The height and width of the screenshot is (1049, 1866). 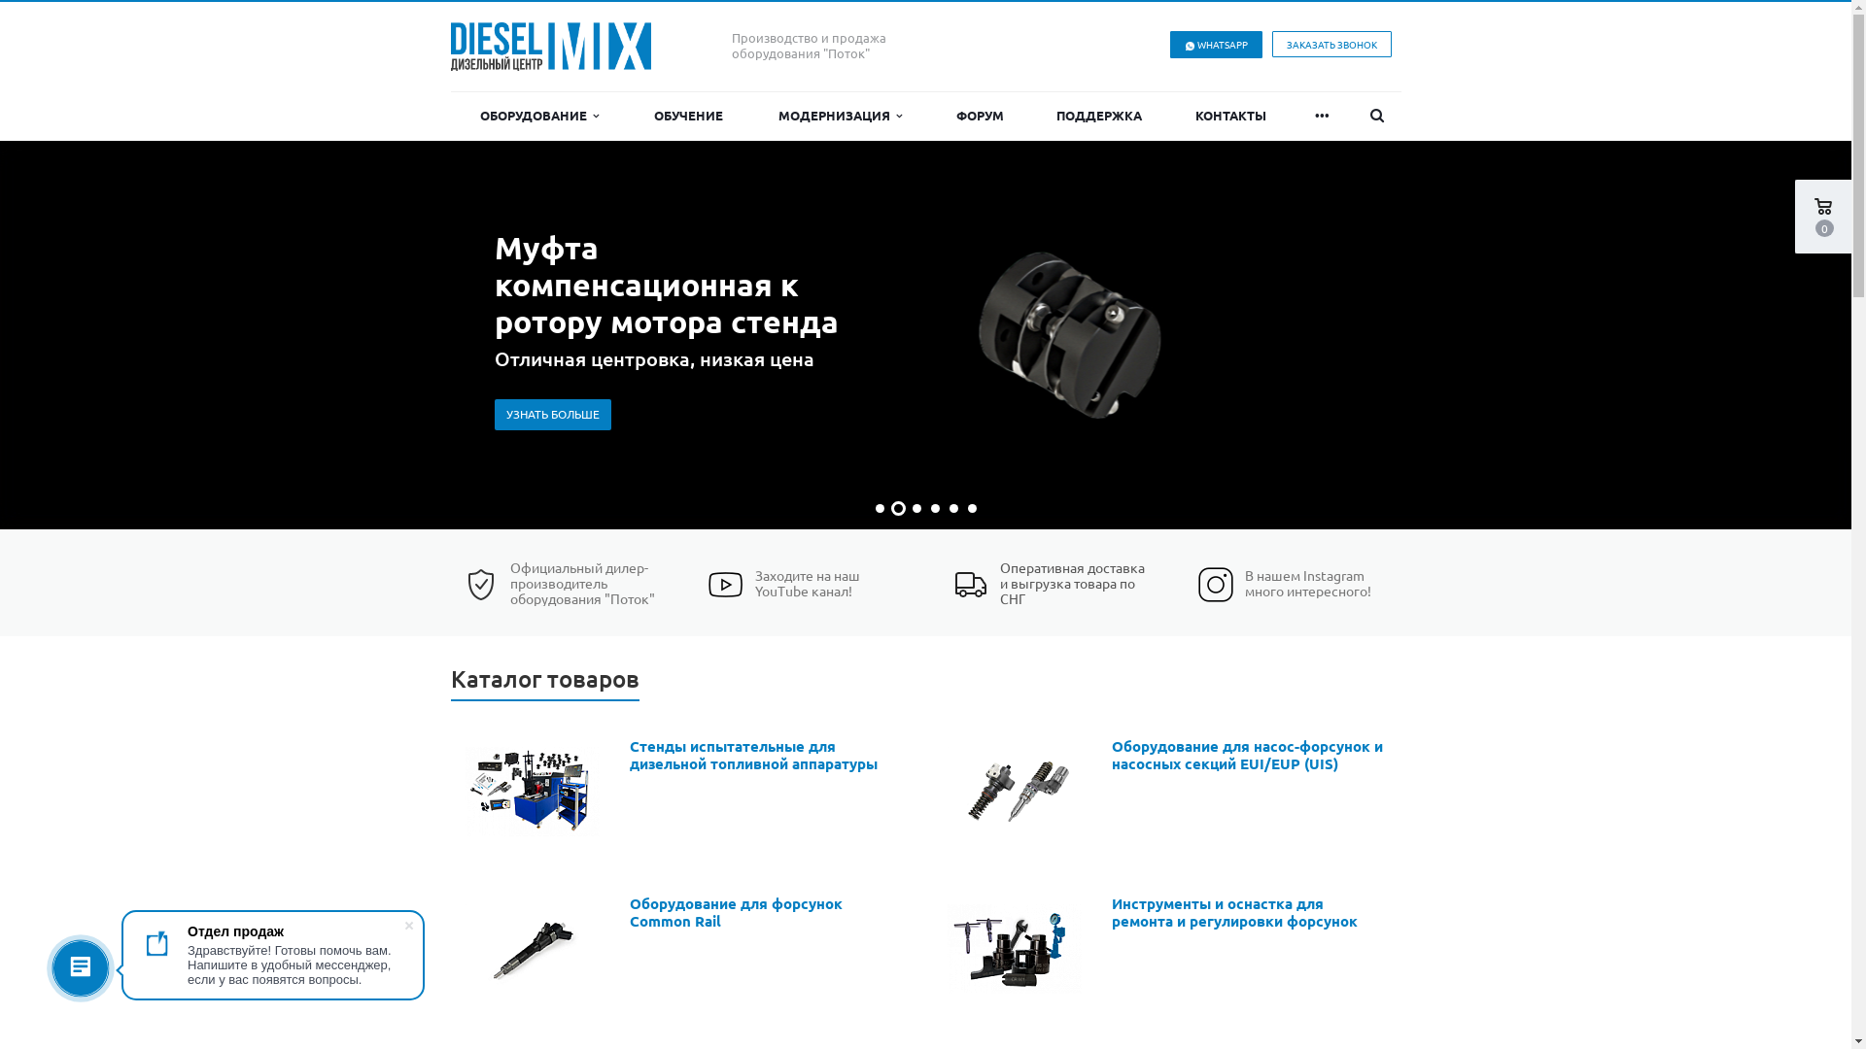 What do you see at coordinates (1217, 45) in the screenshot?
I see `WHATSAPP` at bounding box center [1217, 45].